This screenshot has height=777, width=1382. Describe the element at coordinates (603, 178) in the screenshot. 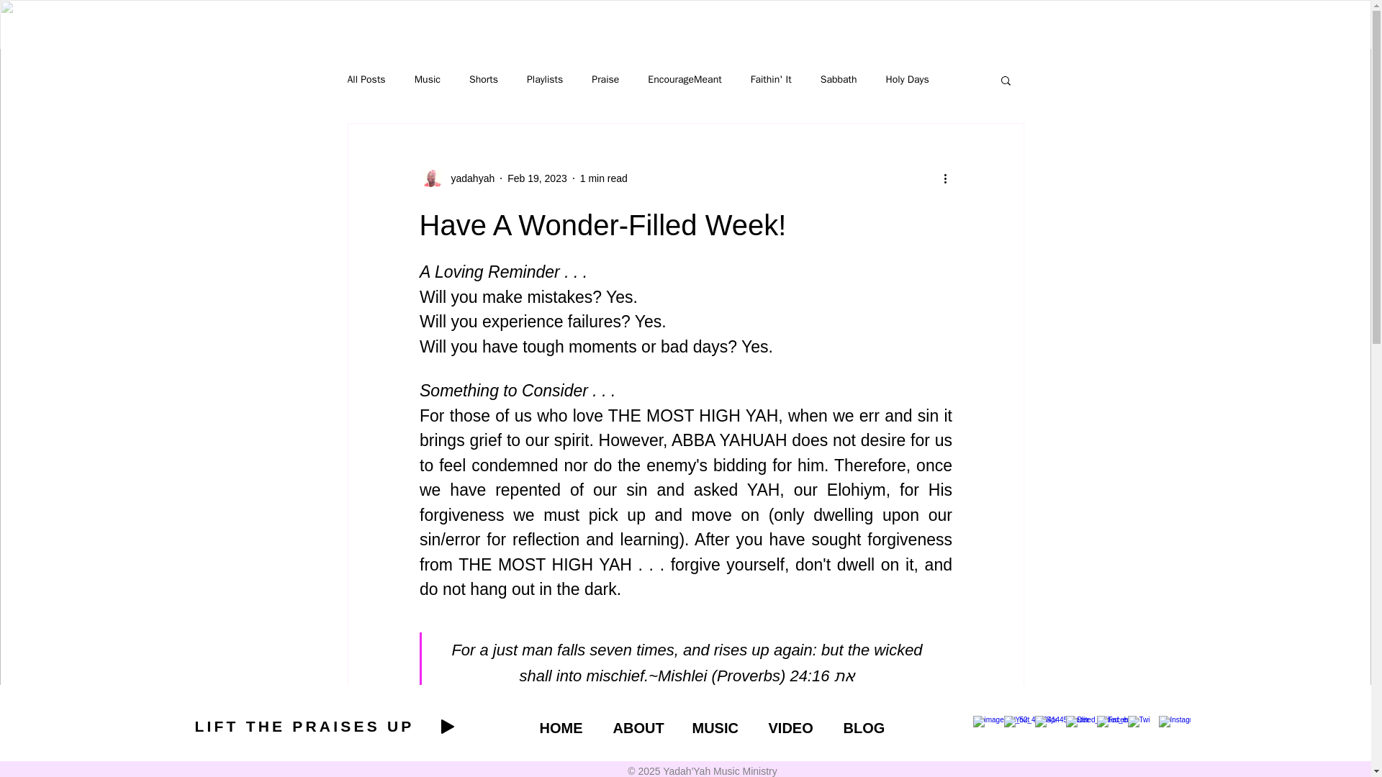

I see `1 min read` at that location.